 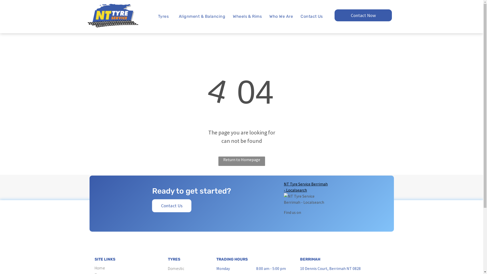 What do you see at coordinates (363, 15) in the screenshot?
I see `Contact Now` at bounding box center [363, 15].